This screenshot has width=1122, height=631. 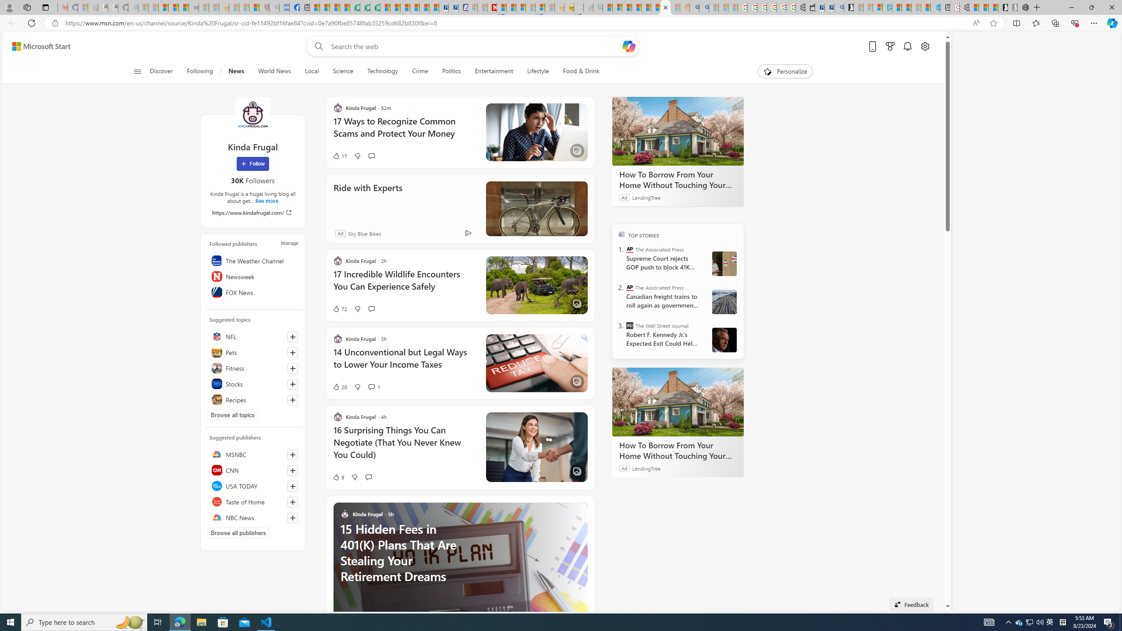 I want to click on Microsoft account | Privacy - Sleeping, so click(x=868, y=7).